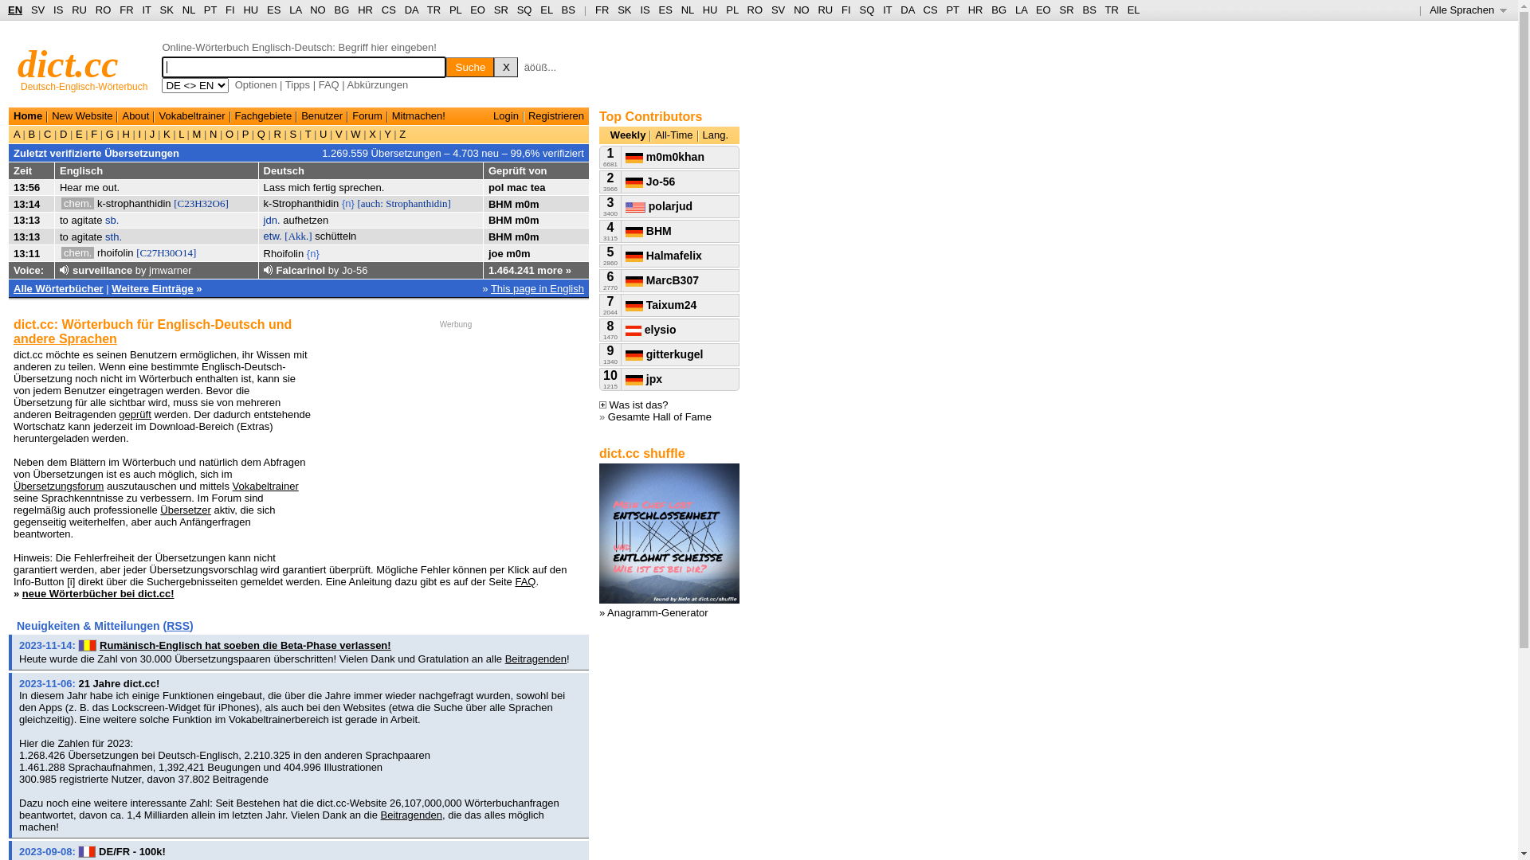 The image size is (1530, 860). I want to click on DA, so click(907, 10).